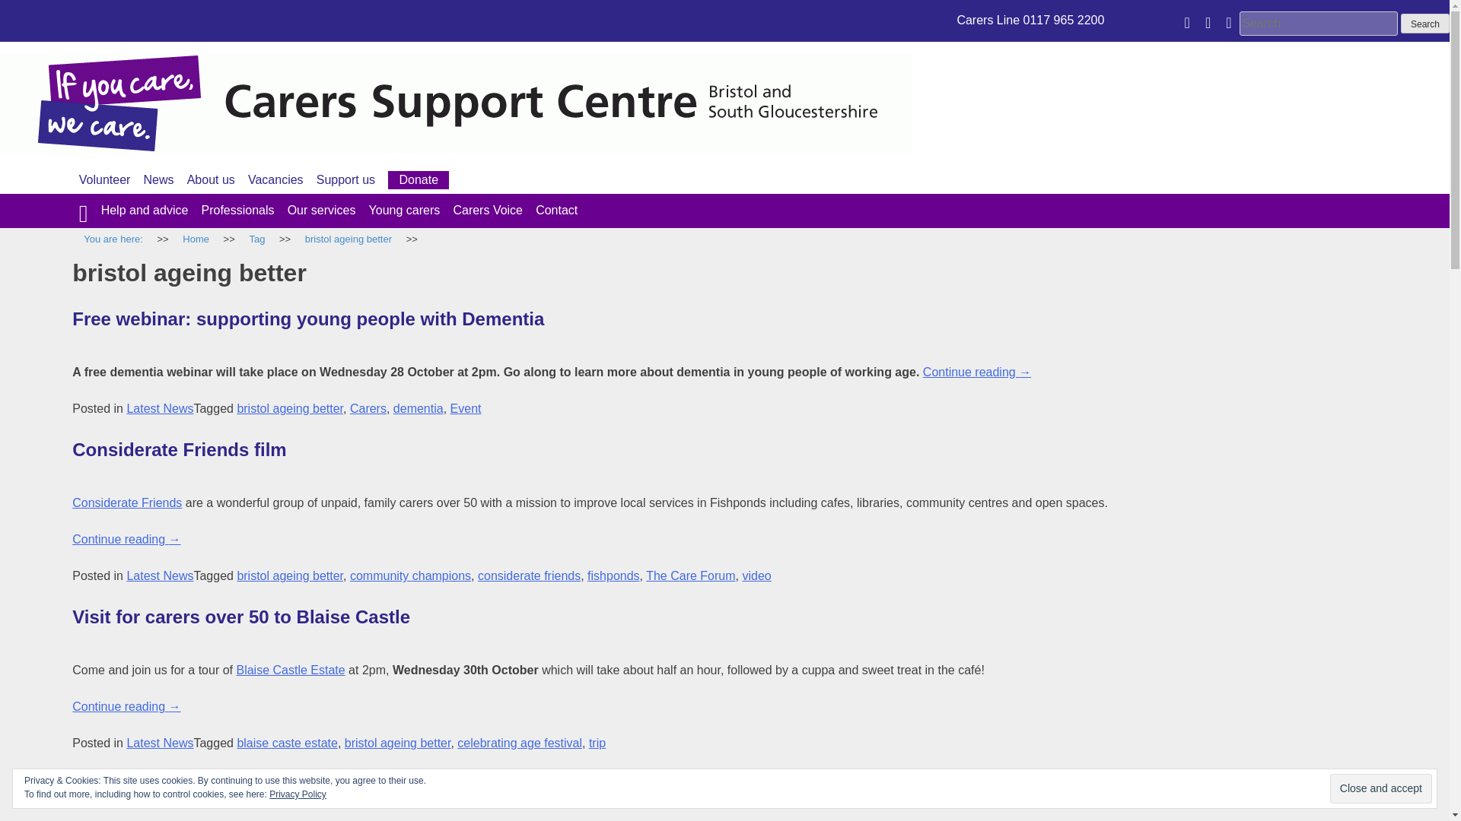 The width and height of the screenshot is (1461, 821). Describe the element at coordinates (159, 409) in the screenshot. I see `Latest News` at that location.